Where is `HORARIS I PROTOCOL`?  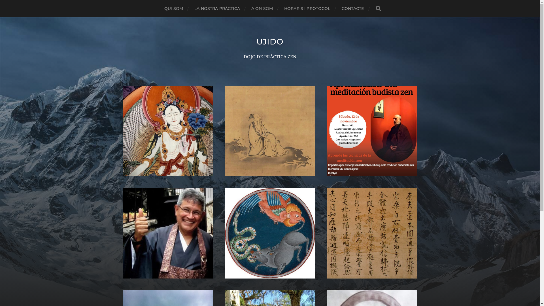
HORARIS I PROTOCOL is located at coordinates (307, 8).